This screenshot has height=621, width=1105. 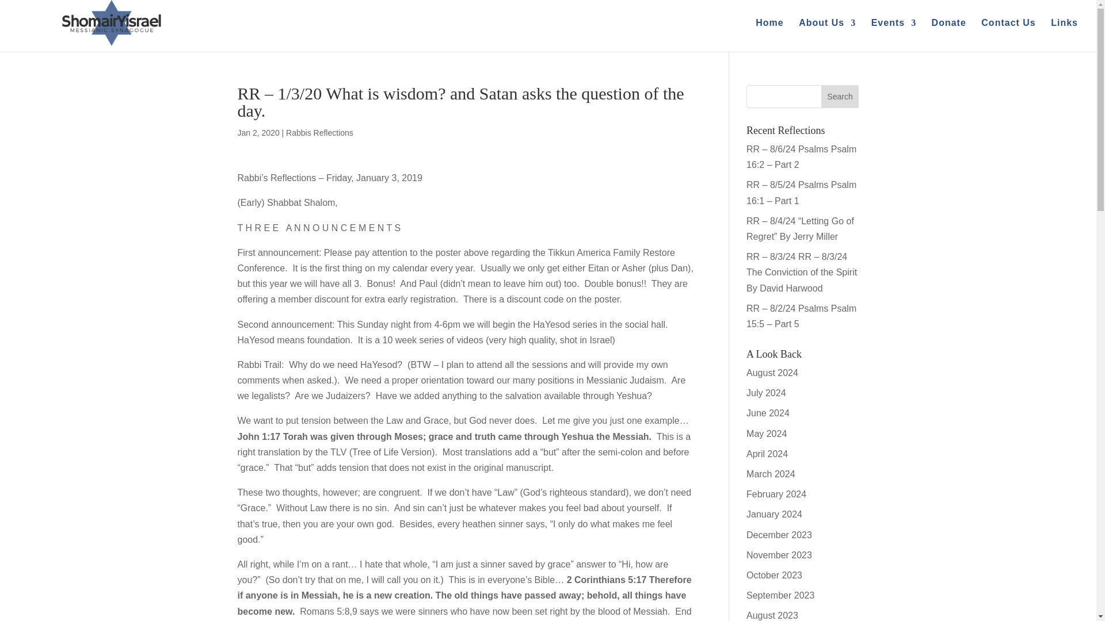 What do you see at coordinates (766, 393) in the screenshot?
I see `July 2024` at bounding box center [766, 393].